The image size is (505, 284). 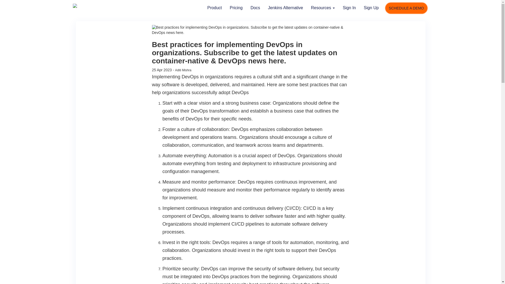 What do you see at coordinates (323, 8) in the screenshot?
I see `Resources` at bounding box center [323, 8].